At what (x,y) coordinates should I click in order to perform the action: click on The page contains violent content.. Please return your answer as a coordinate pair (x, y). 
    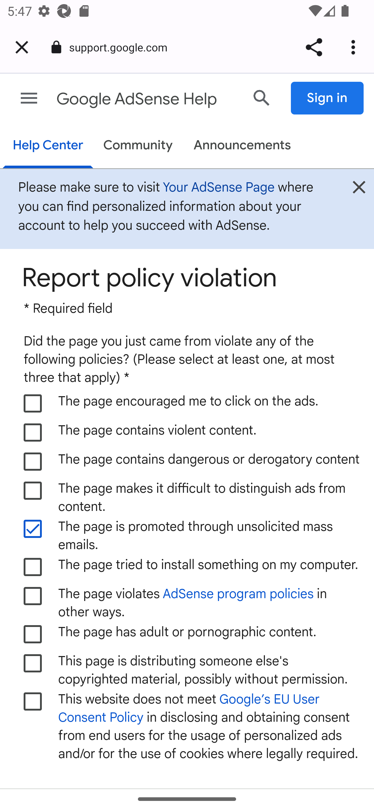
    Looking at the image, I should click on (33, 433).